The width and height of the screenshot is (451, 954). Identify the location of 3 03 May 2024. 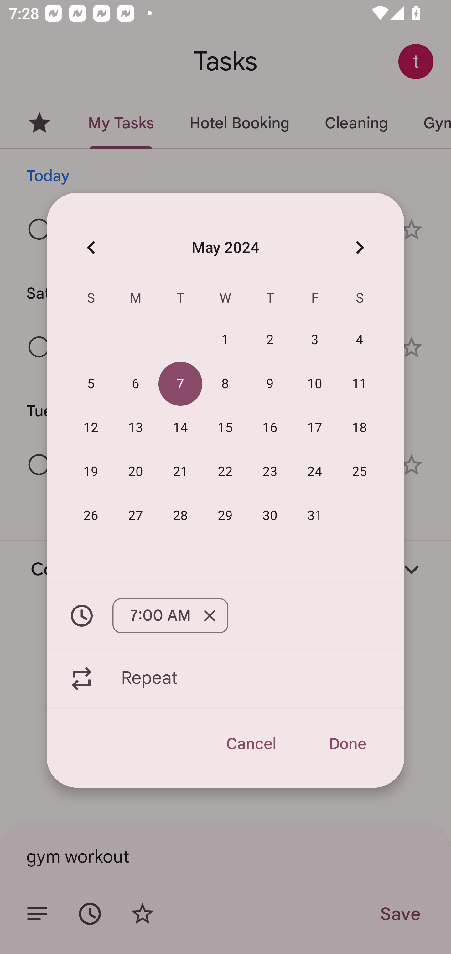
(315, 340).